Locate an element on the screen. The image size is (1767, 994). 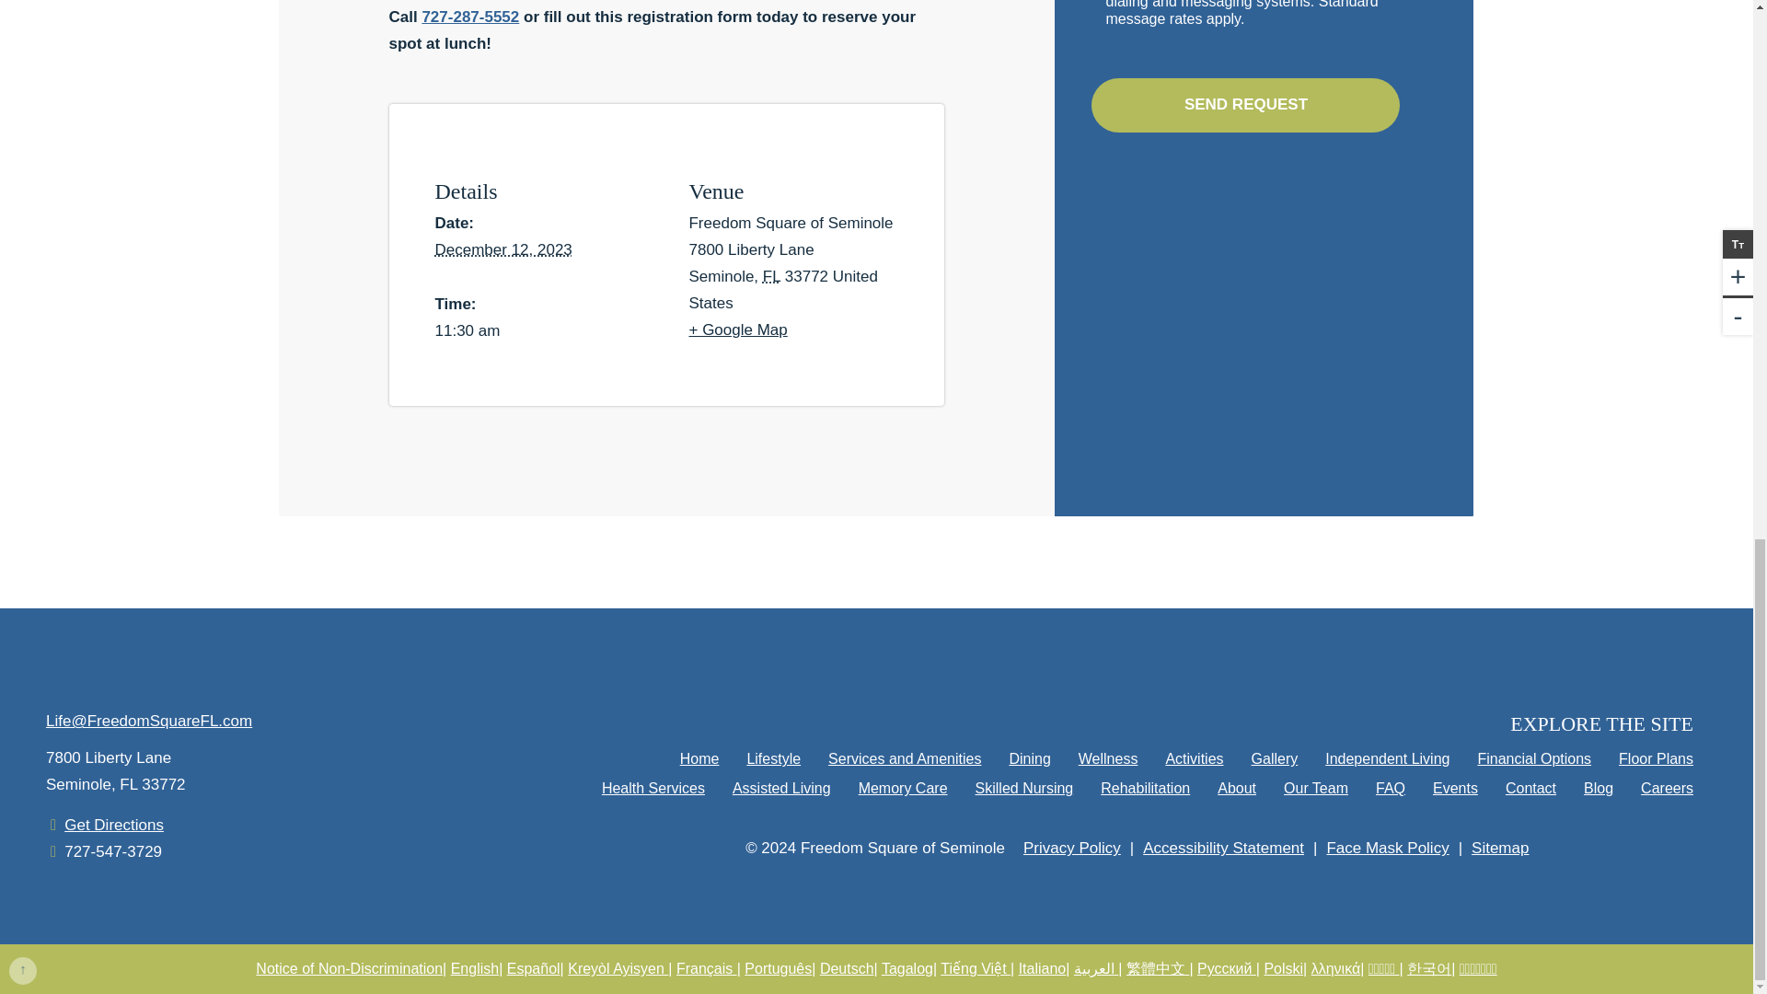
Send Request is located at coordinates (1245, 105).